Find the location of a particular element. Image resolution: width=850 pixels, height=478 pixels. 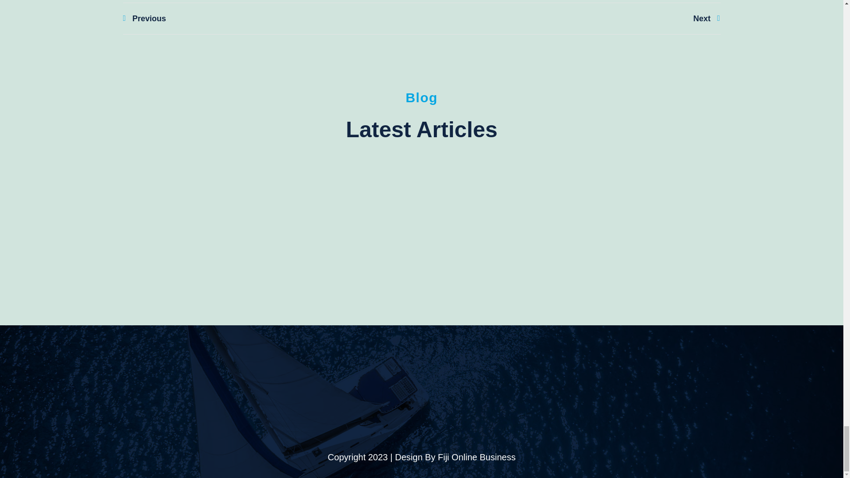

Fiji Online Business is located at coordinates (476, 457).